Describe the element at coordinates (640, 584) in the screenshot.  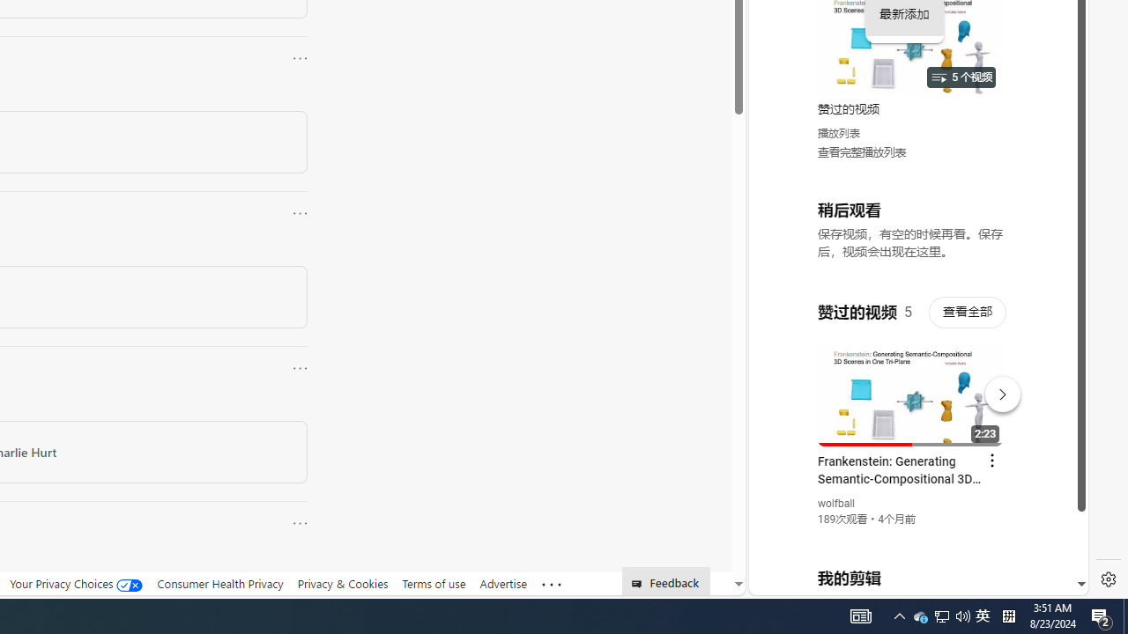
I see `Class: feedback_link_icon-DS-EntryPoint1-1` at that location.